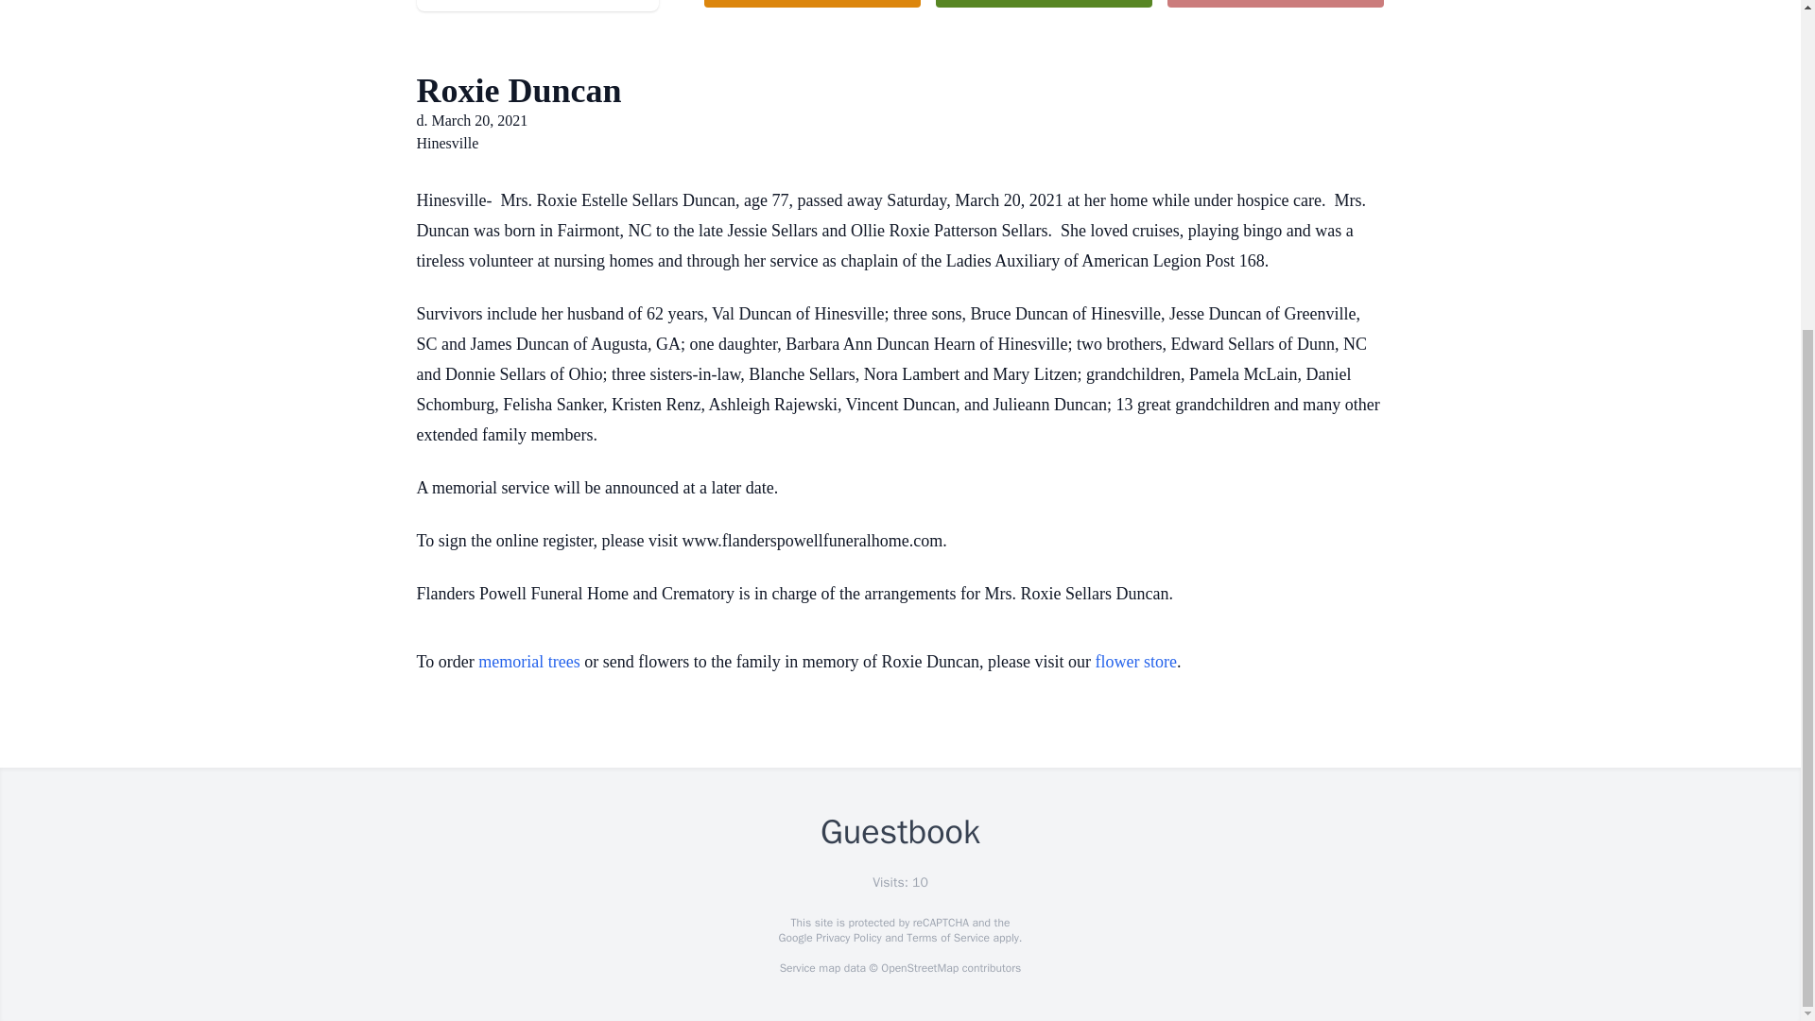  What do you see at coordinates (528, 662) in the screenshot?
I see `memorial trees` at bounding box center [528, 662].